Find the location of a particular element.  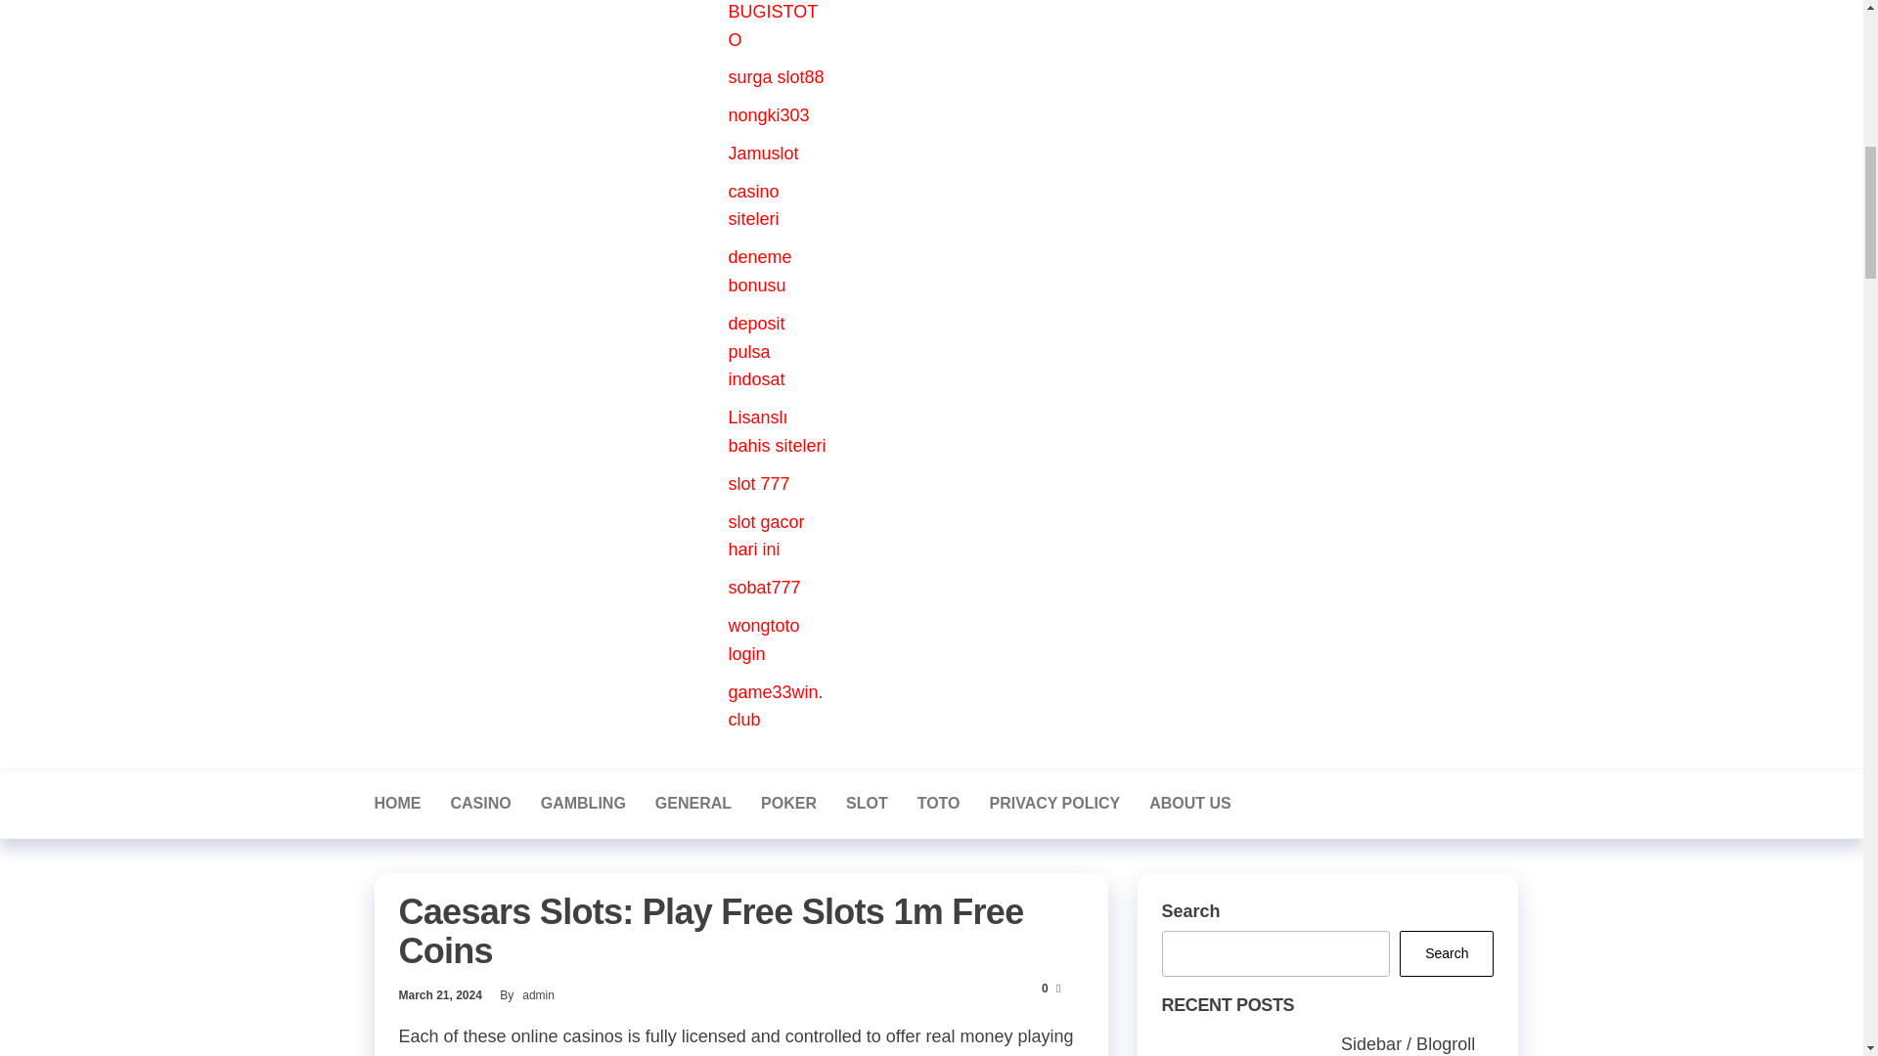

deneme bonusu is located at coordinates (759, 271).